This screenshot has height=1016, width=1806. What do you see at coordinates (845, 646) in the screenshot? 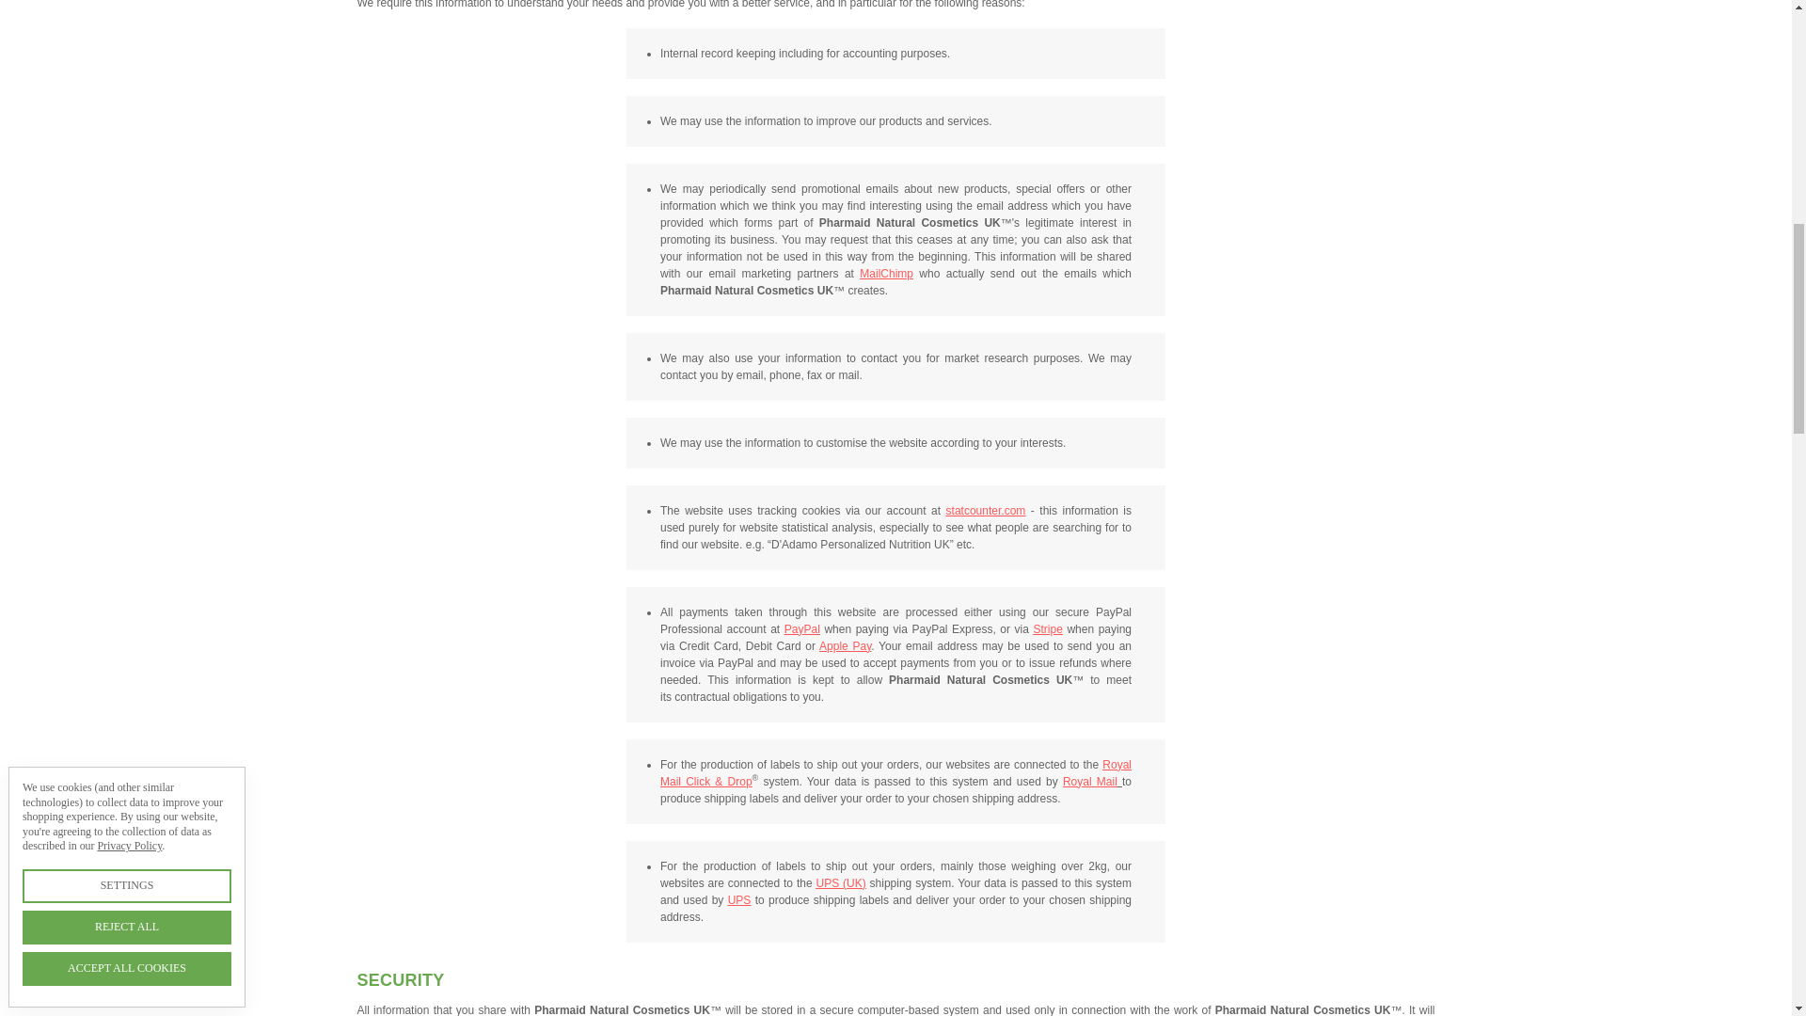
I see `Apple Pay` at bounding box center [845, 646].